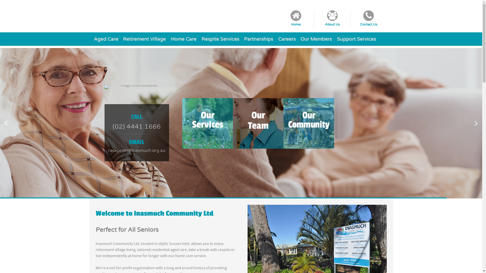 Image resolution: width=486 pixels, height=273 pixels. I want to click on Support Services, so click(356, 39).